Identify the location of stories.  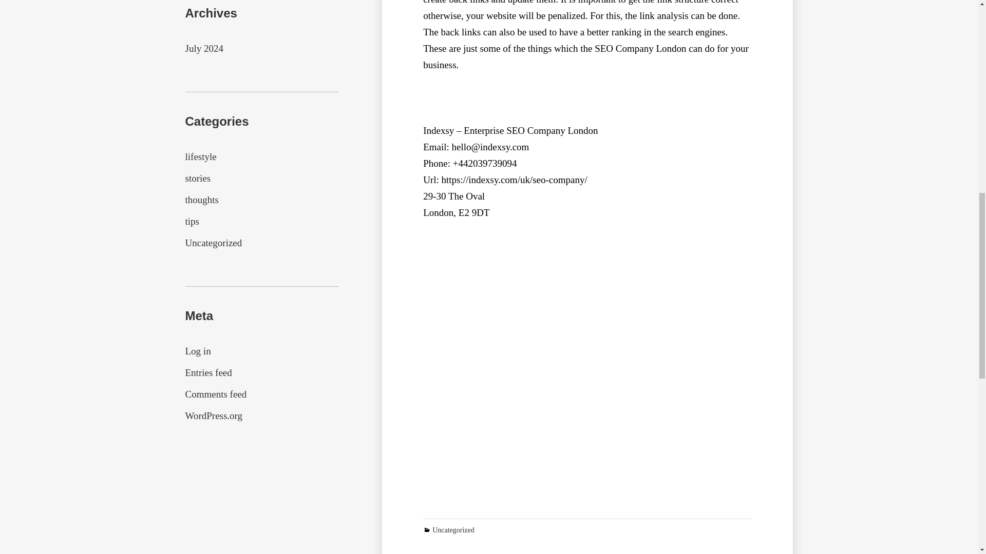
(198, 177).